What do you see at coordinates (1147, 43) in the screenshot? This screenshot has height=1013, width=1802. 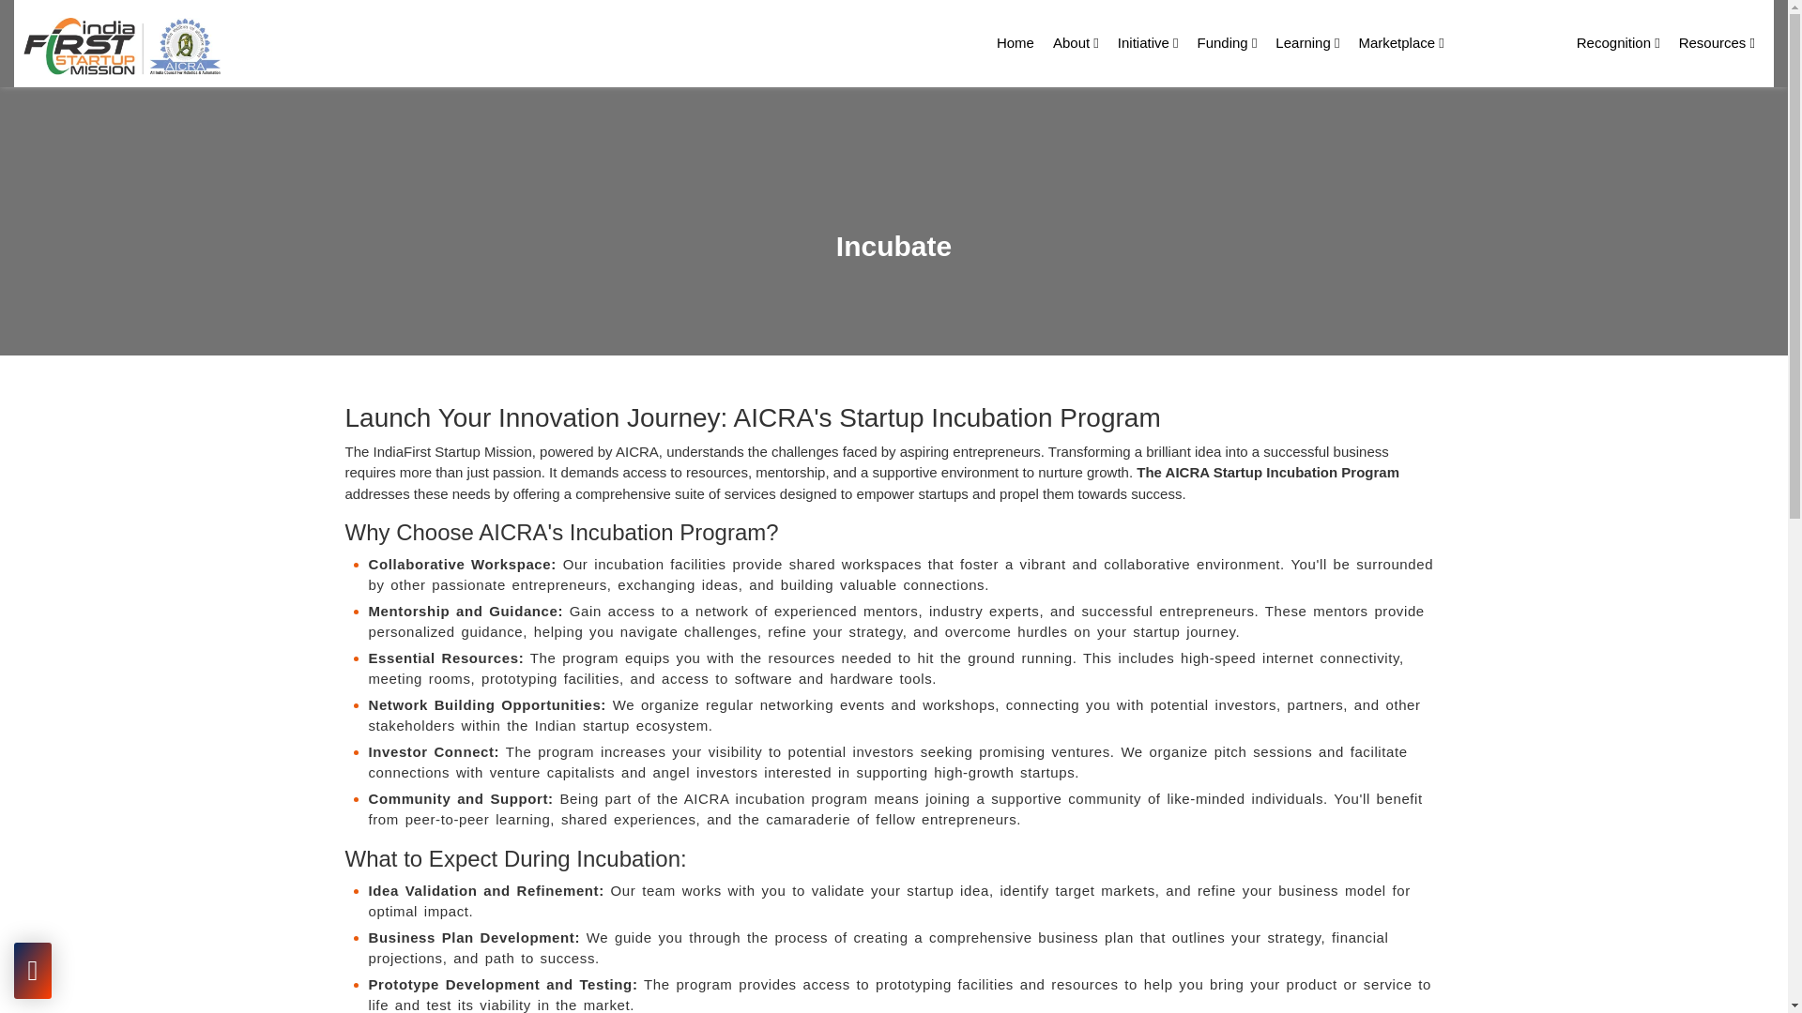 I see `Initiative` at bounding box center [1147, 43].